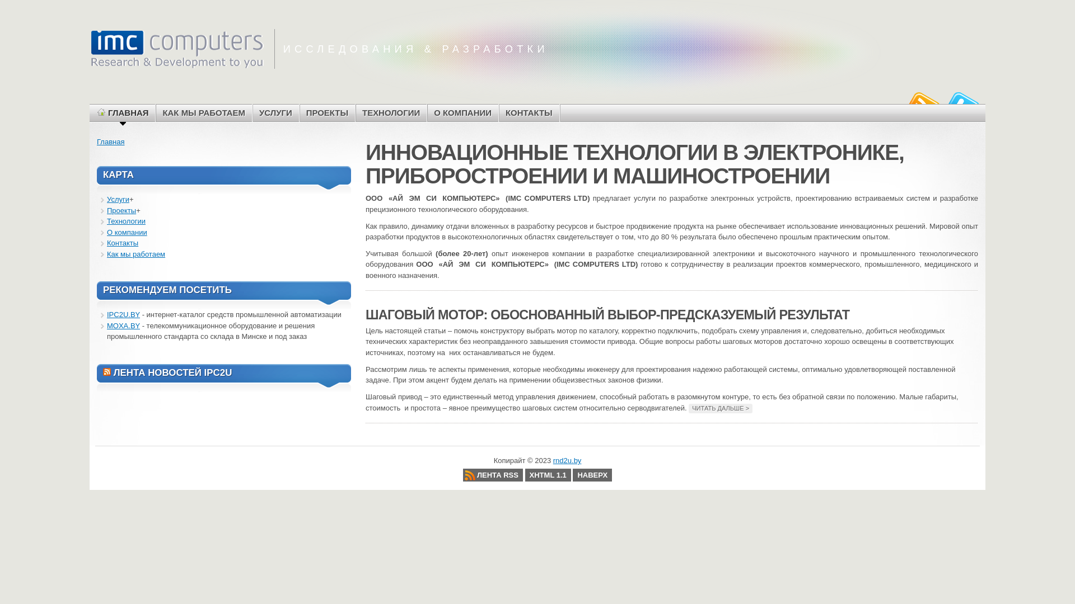  What do you see at coordinates (123, 325) in the screenshot?
I see `MOXA.BY` at bounding box center [123, 325].